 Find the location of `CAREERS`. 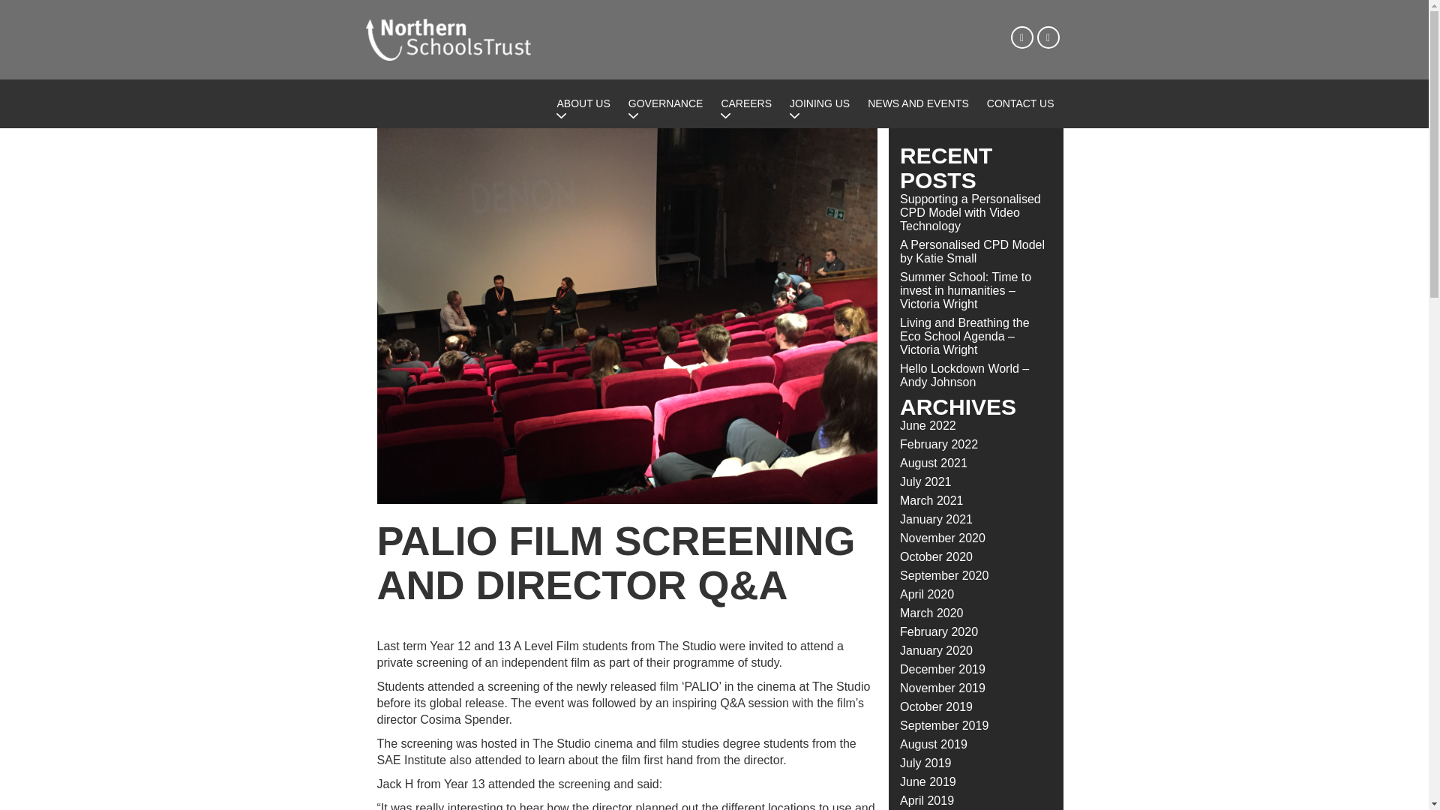

CAREERS is located at coordinates (745, 103).